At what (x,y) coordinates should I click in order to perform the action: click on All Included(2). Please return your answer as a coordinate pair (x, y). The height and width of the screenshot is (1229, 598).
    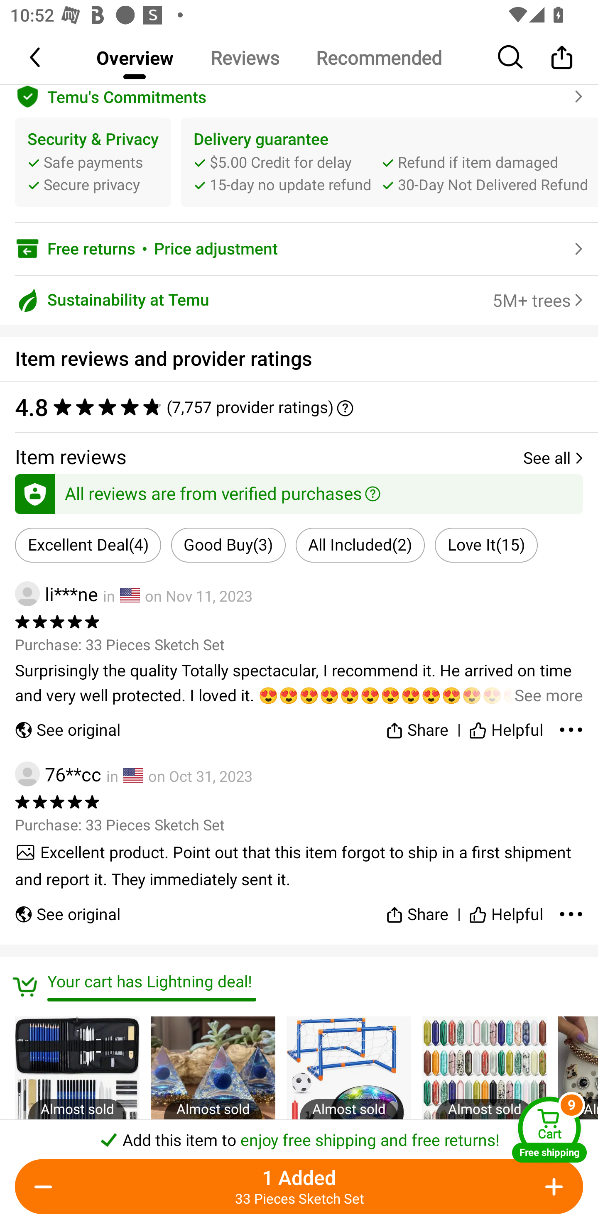
    Looking at the image, I should click on (360, 545).